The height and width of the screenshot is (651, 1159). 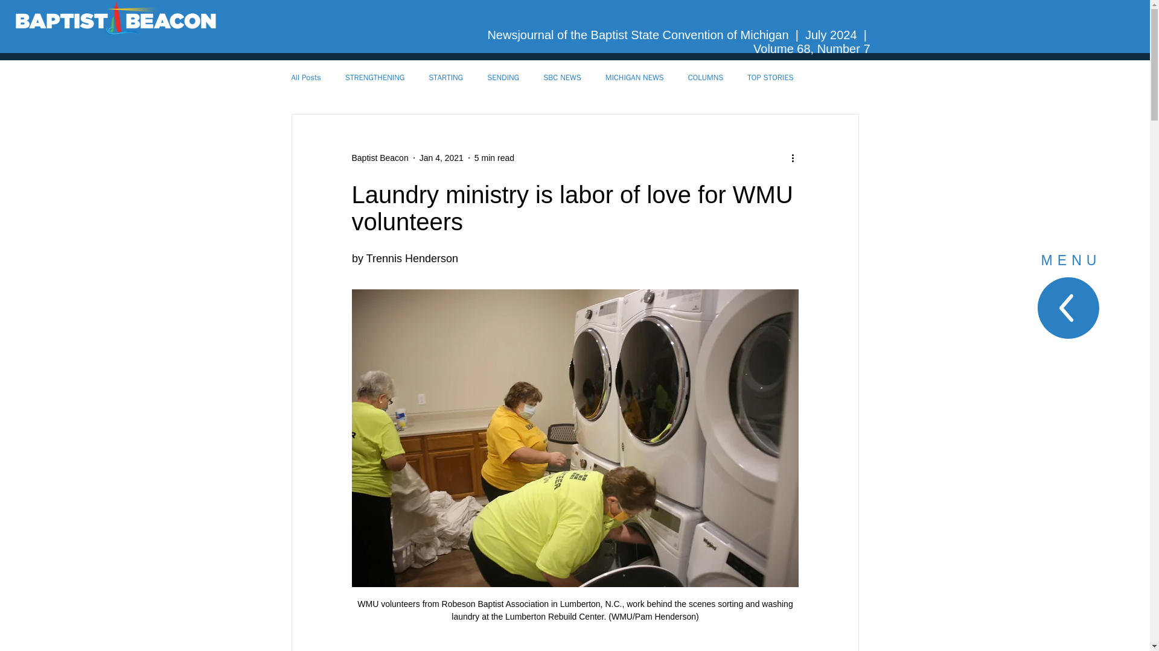 What do you see at coordinates (563, 77) in the screenshot?
I see `SBC NEWS` at bounding box center [563, 77].